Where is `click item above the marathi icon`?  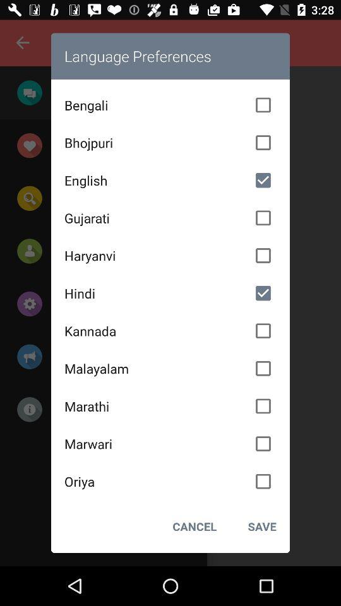 click item above the marathi icon is located at coordinates (170, 368).